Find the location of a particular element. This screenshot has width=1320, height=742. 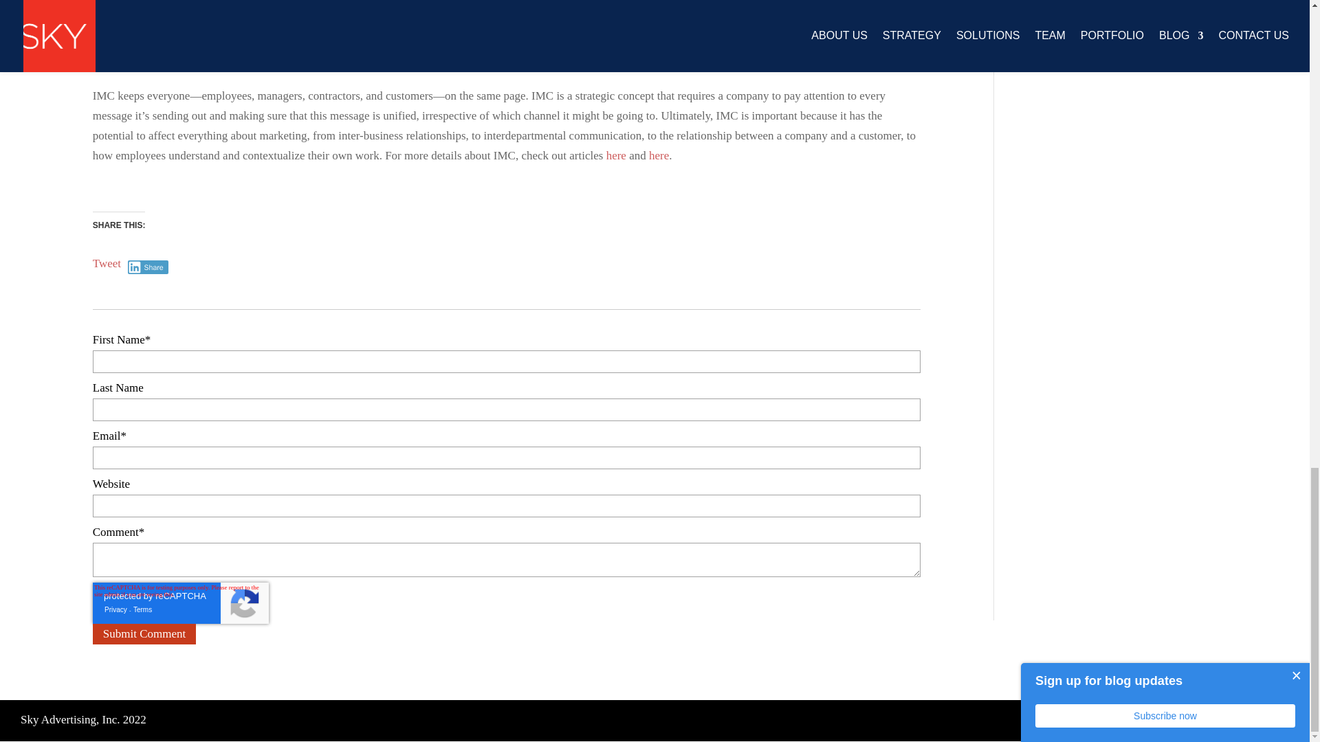

Submit Comment is located at coordinates (144, 634).